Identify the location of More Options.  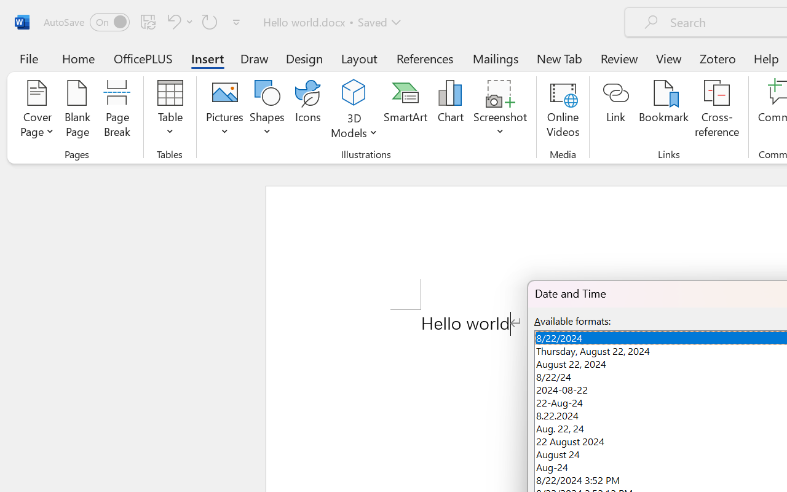
(354, 128).